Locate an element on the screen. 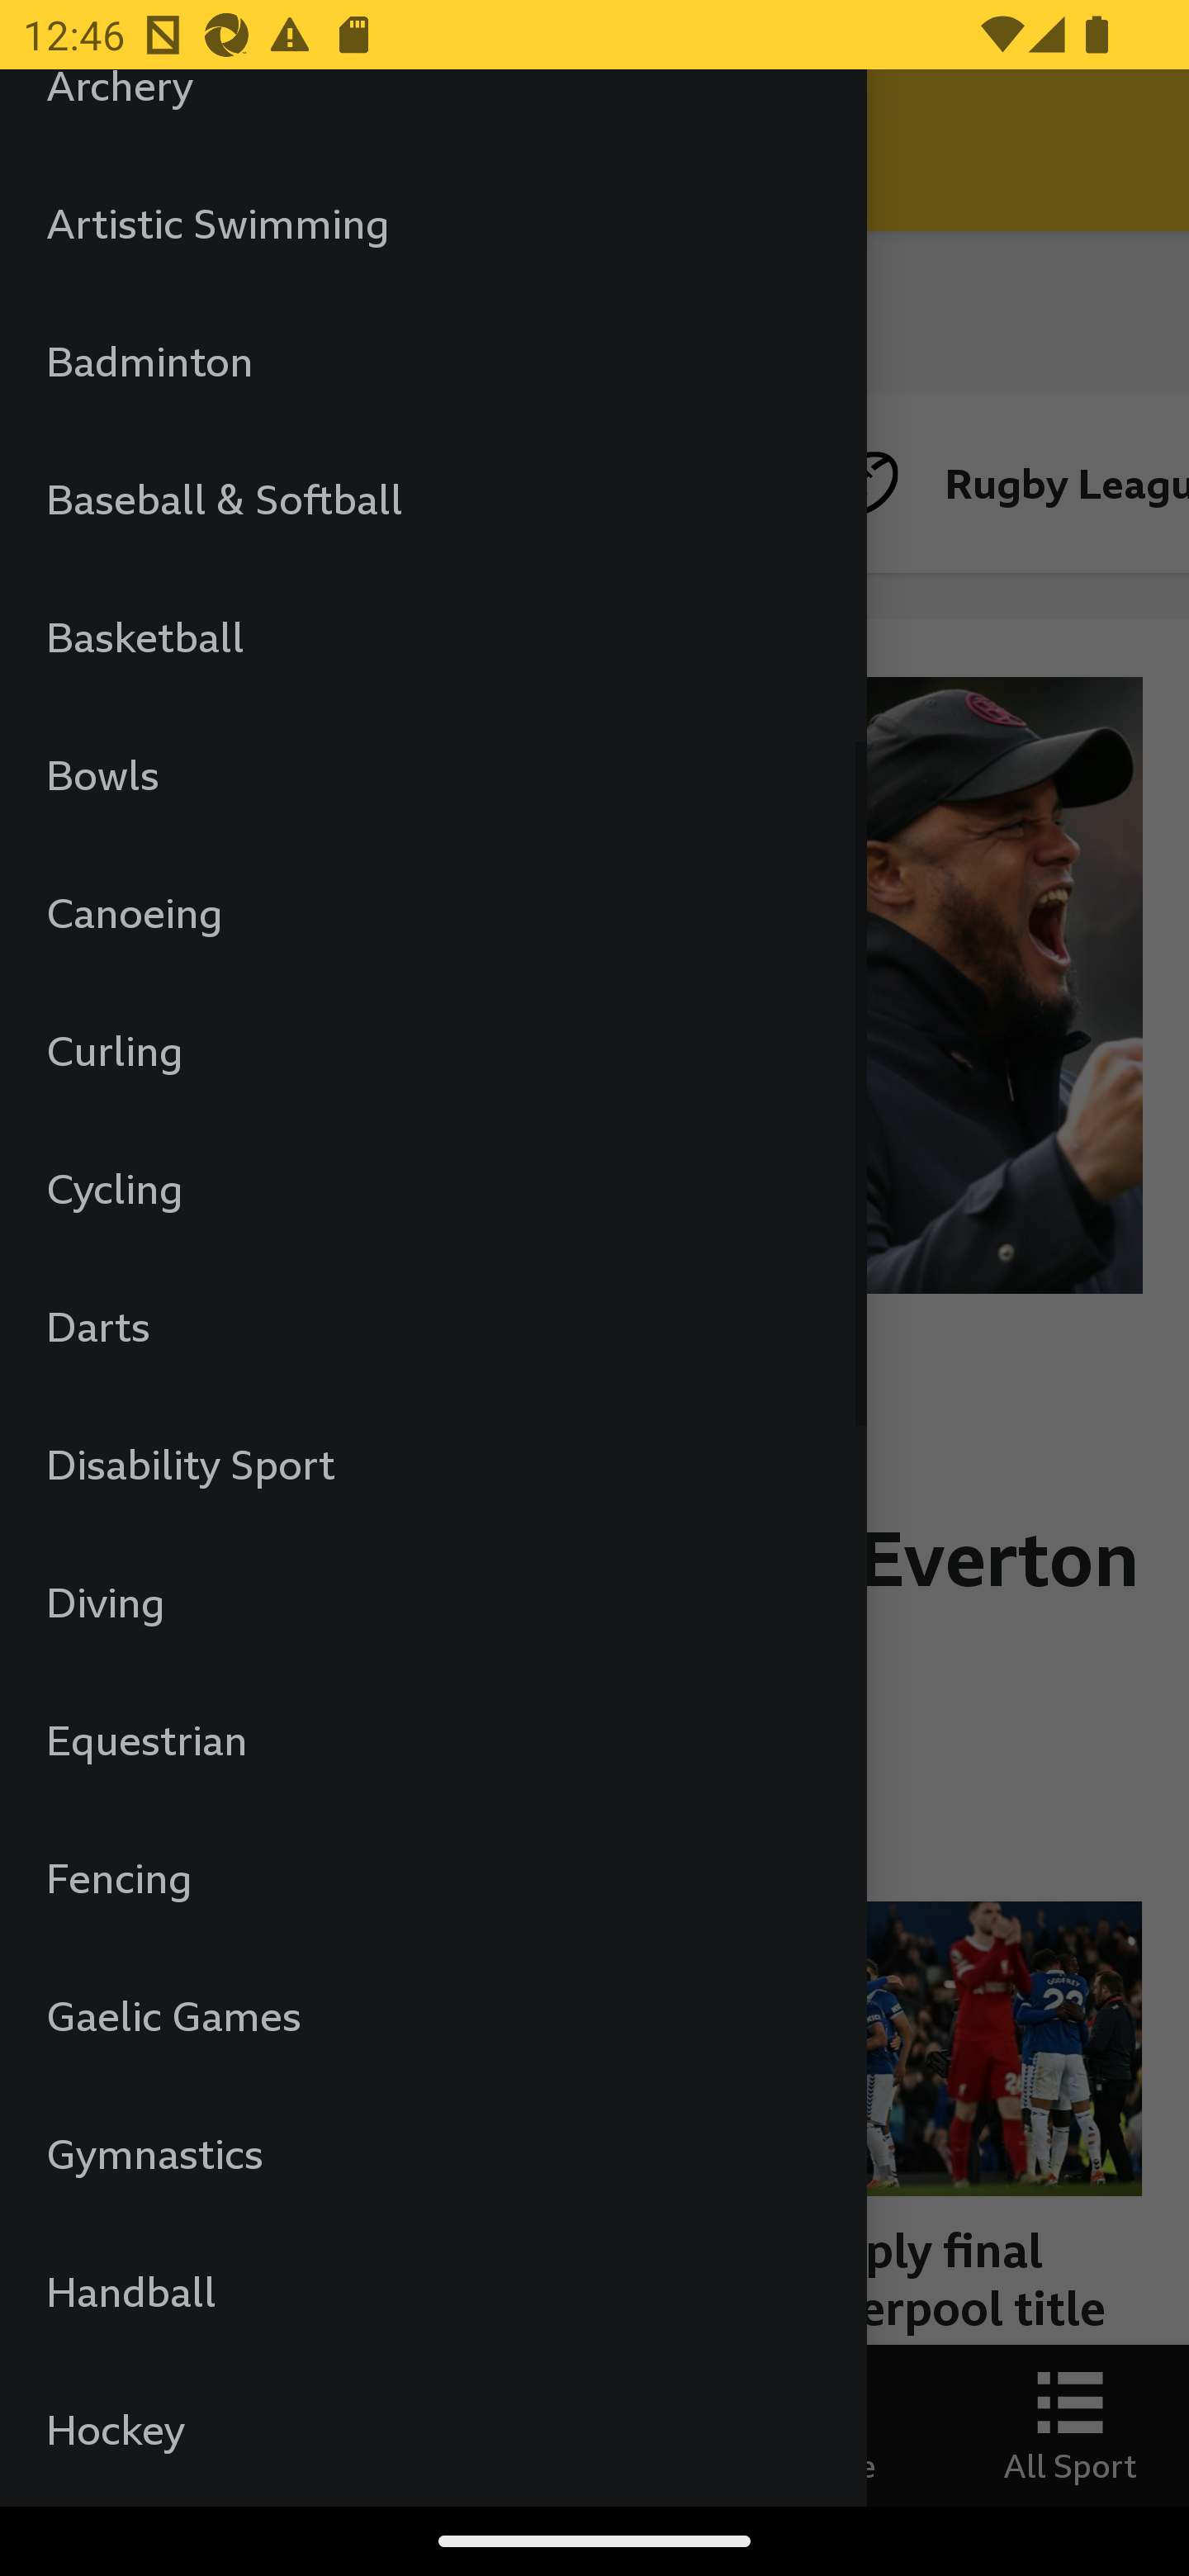  Badminton is located at coordinates (433, 360).